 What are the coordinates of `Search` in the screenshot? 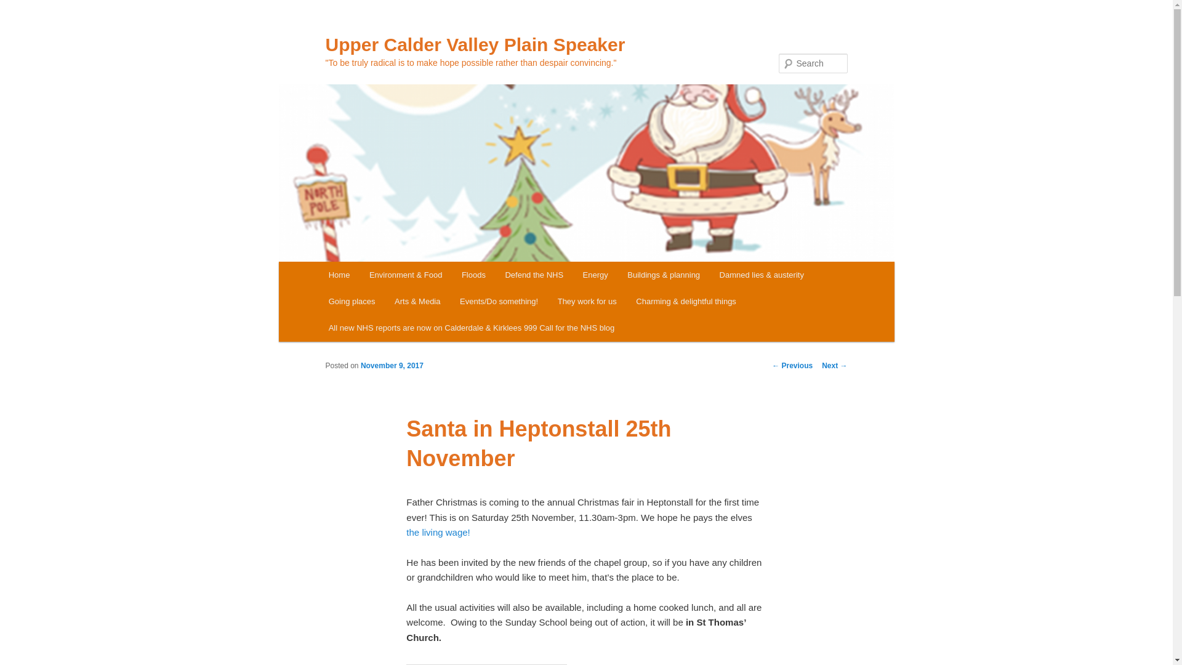 It's located at (20, 7).